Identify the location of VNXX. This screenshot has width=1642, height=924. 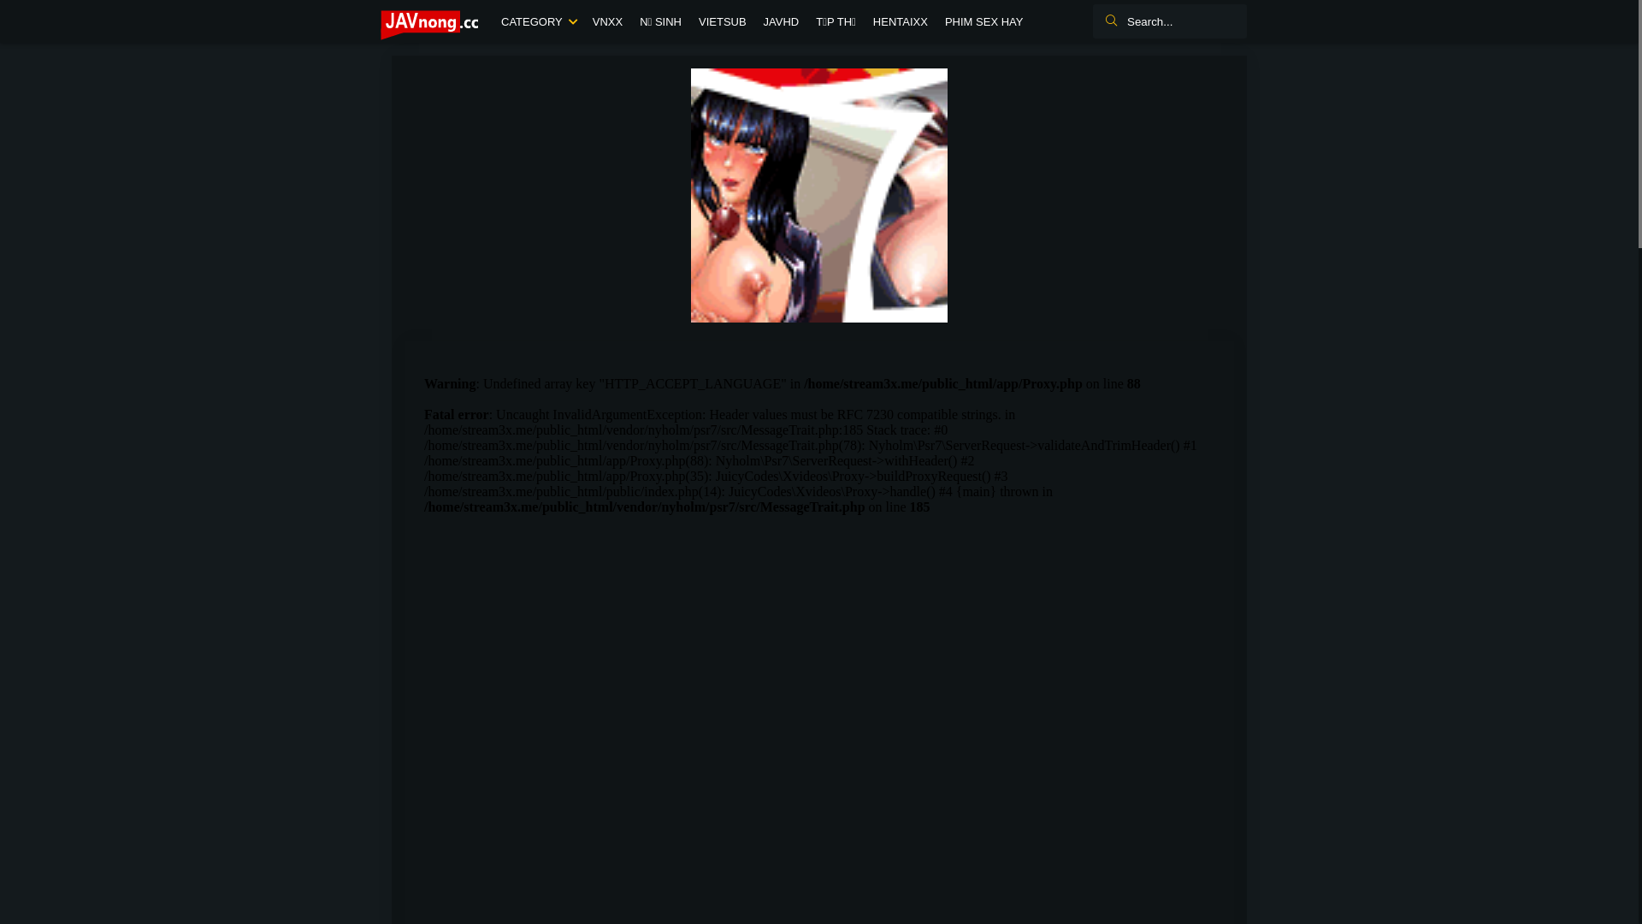
(607, 22).